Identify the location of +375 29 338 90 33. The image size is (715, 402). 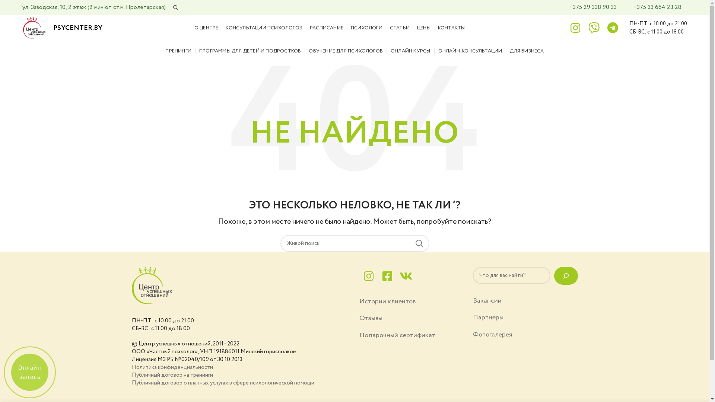
(593, 7).